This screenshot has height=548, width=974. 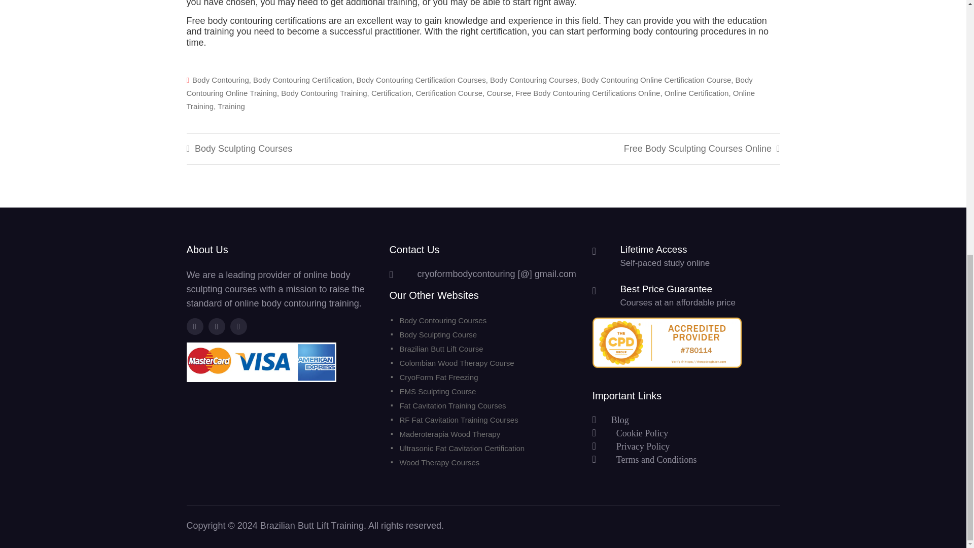 I want to click on Body Contouring Training, so click(x=324, y=93).